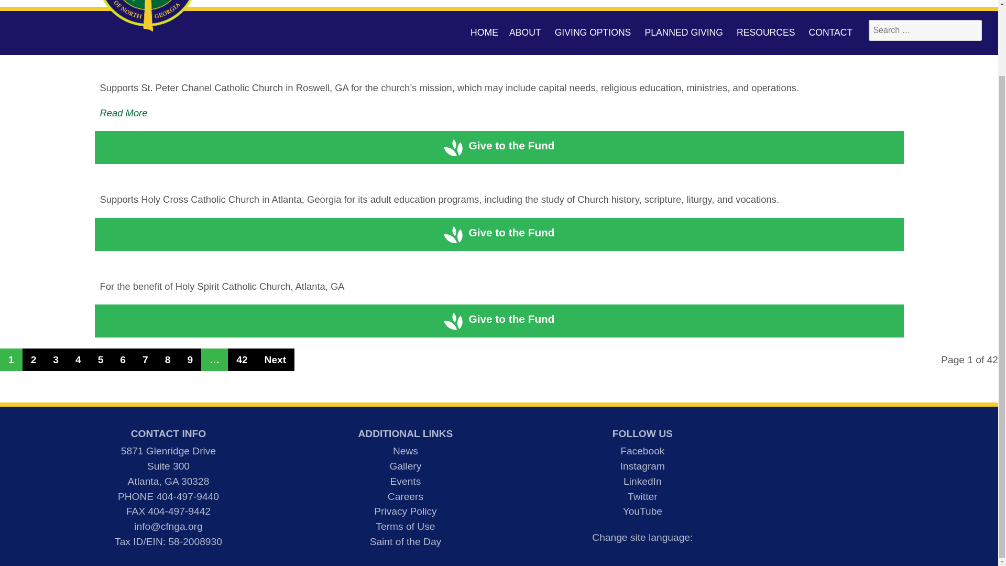 The height and width of the screenshot is (566, 1006). I want to click on RESOURCES, so click(767, 32).